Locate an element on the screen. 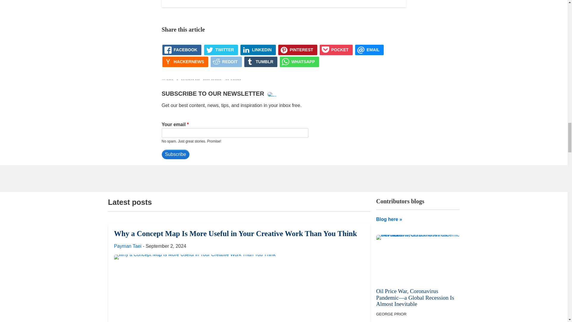 The width and height of the screenshot is (572, 322). LINKEDIN is located at coordinates (258, 50).